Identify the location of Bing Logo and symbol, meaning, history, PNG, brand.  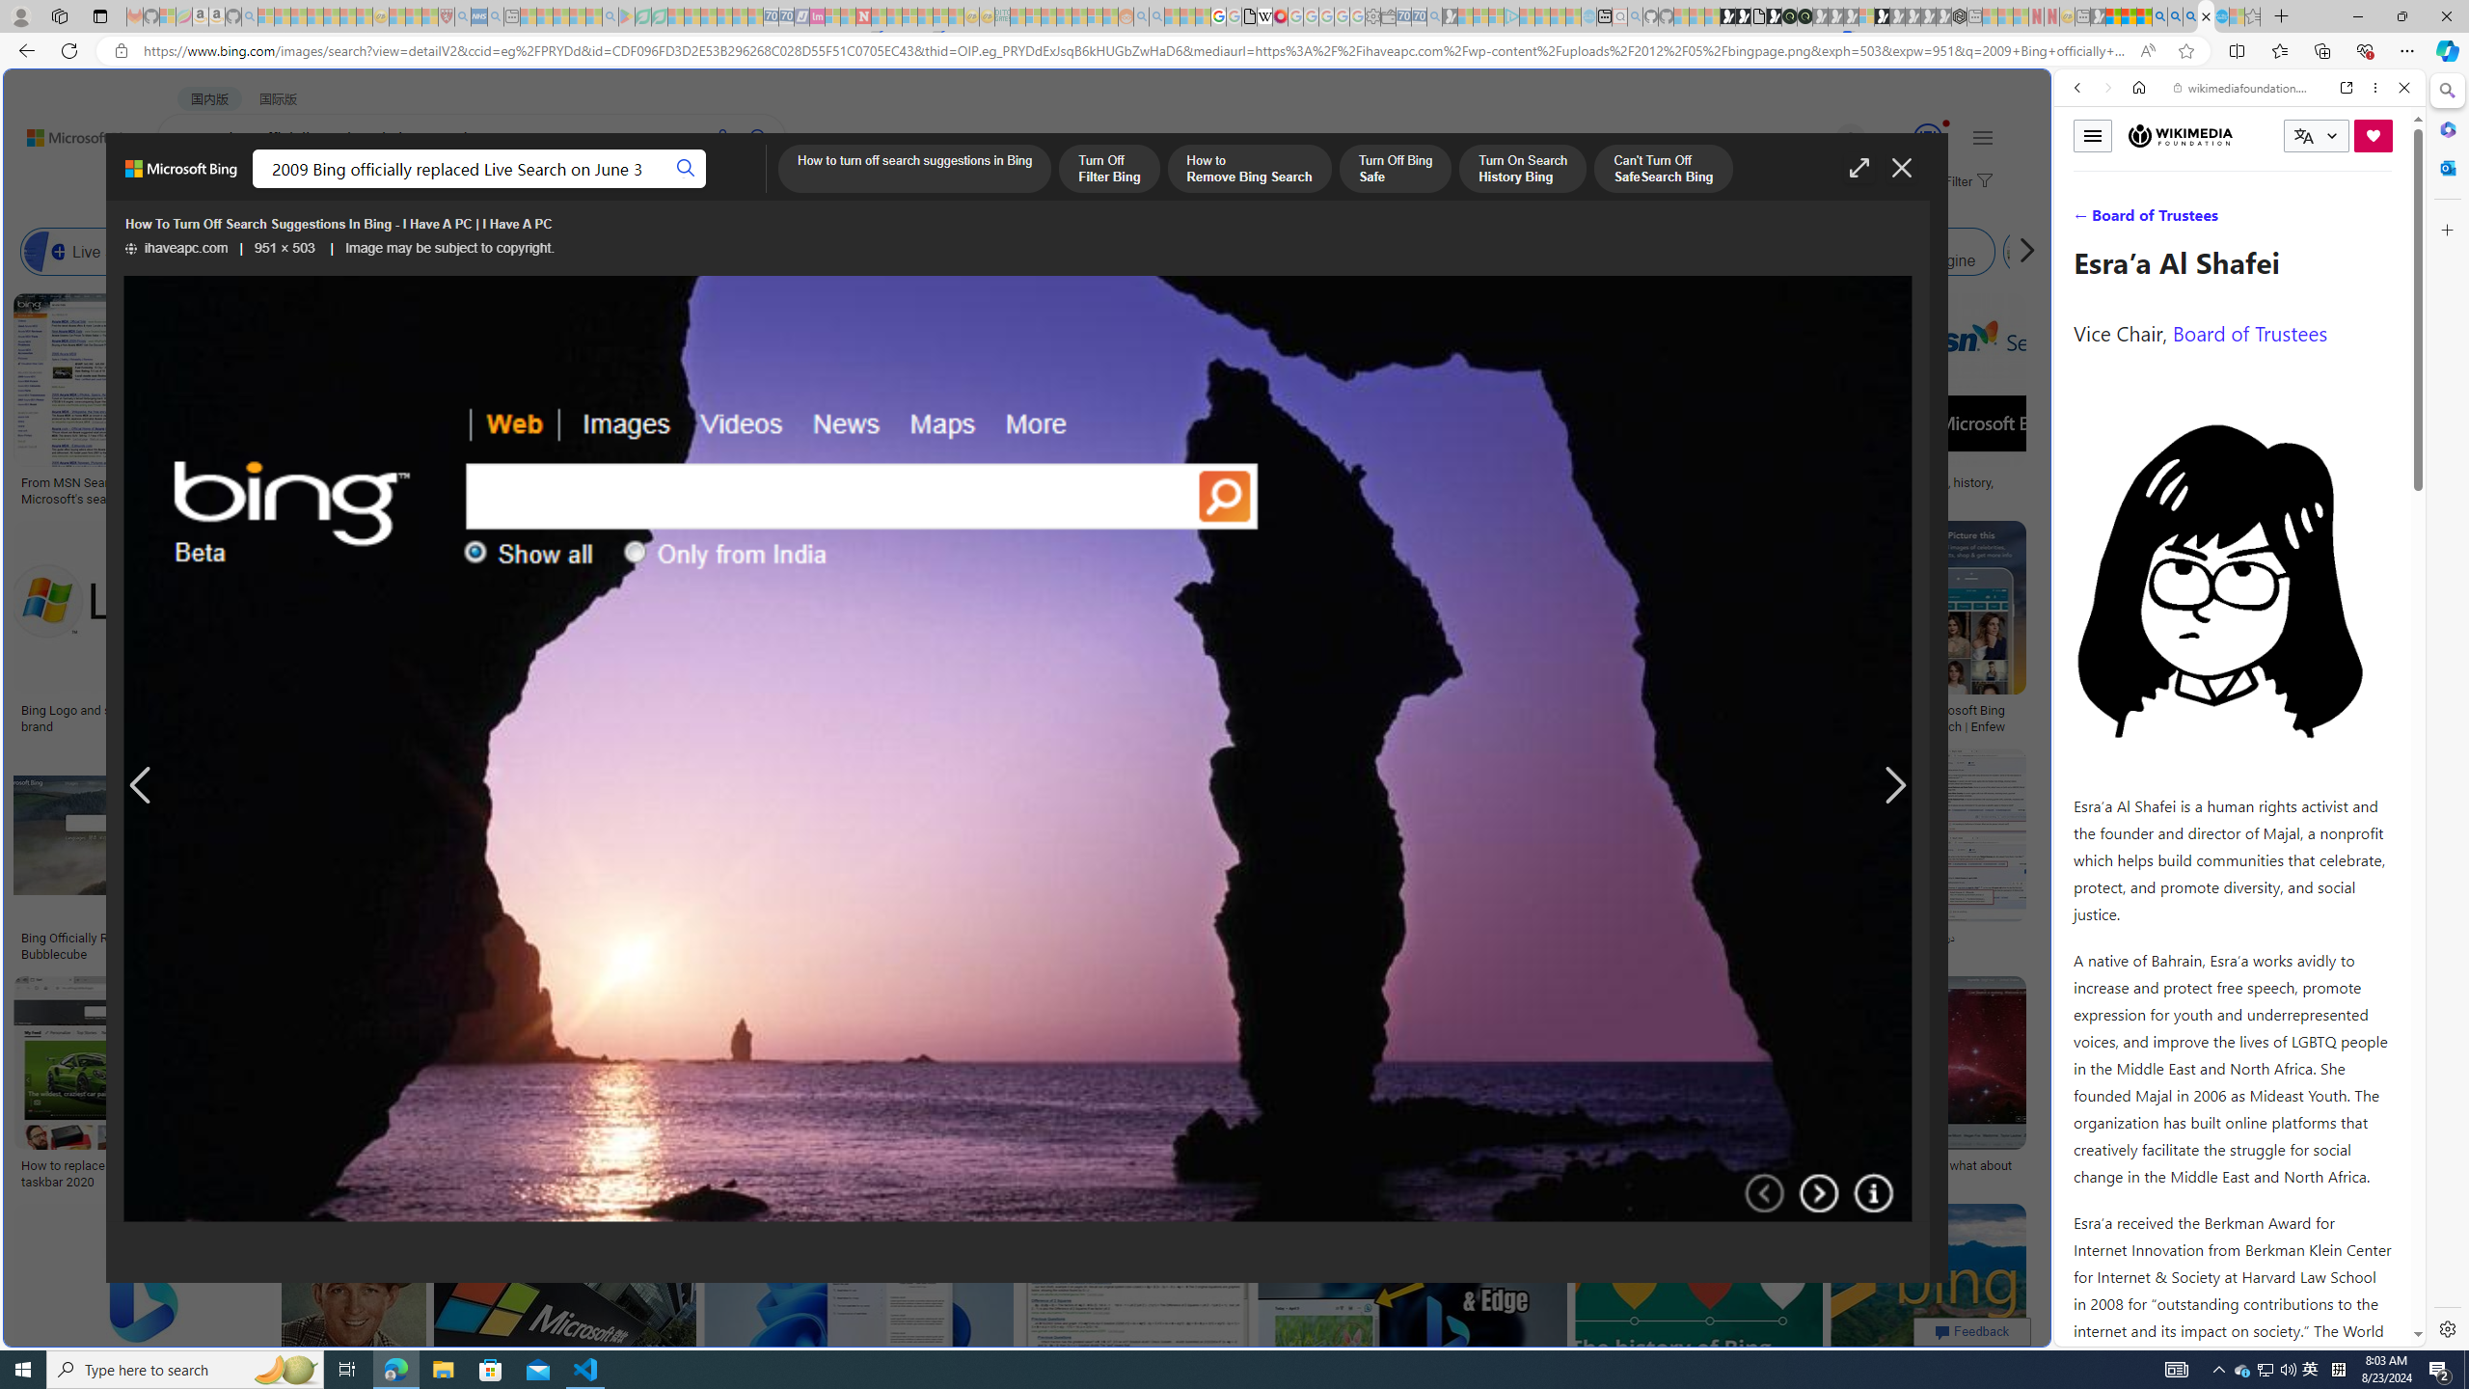
(166, 718).